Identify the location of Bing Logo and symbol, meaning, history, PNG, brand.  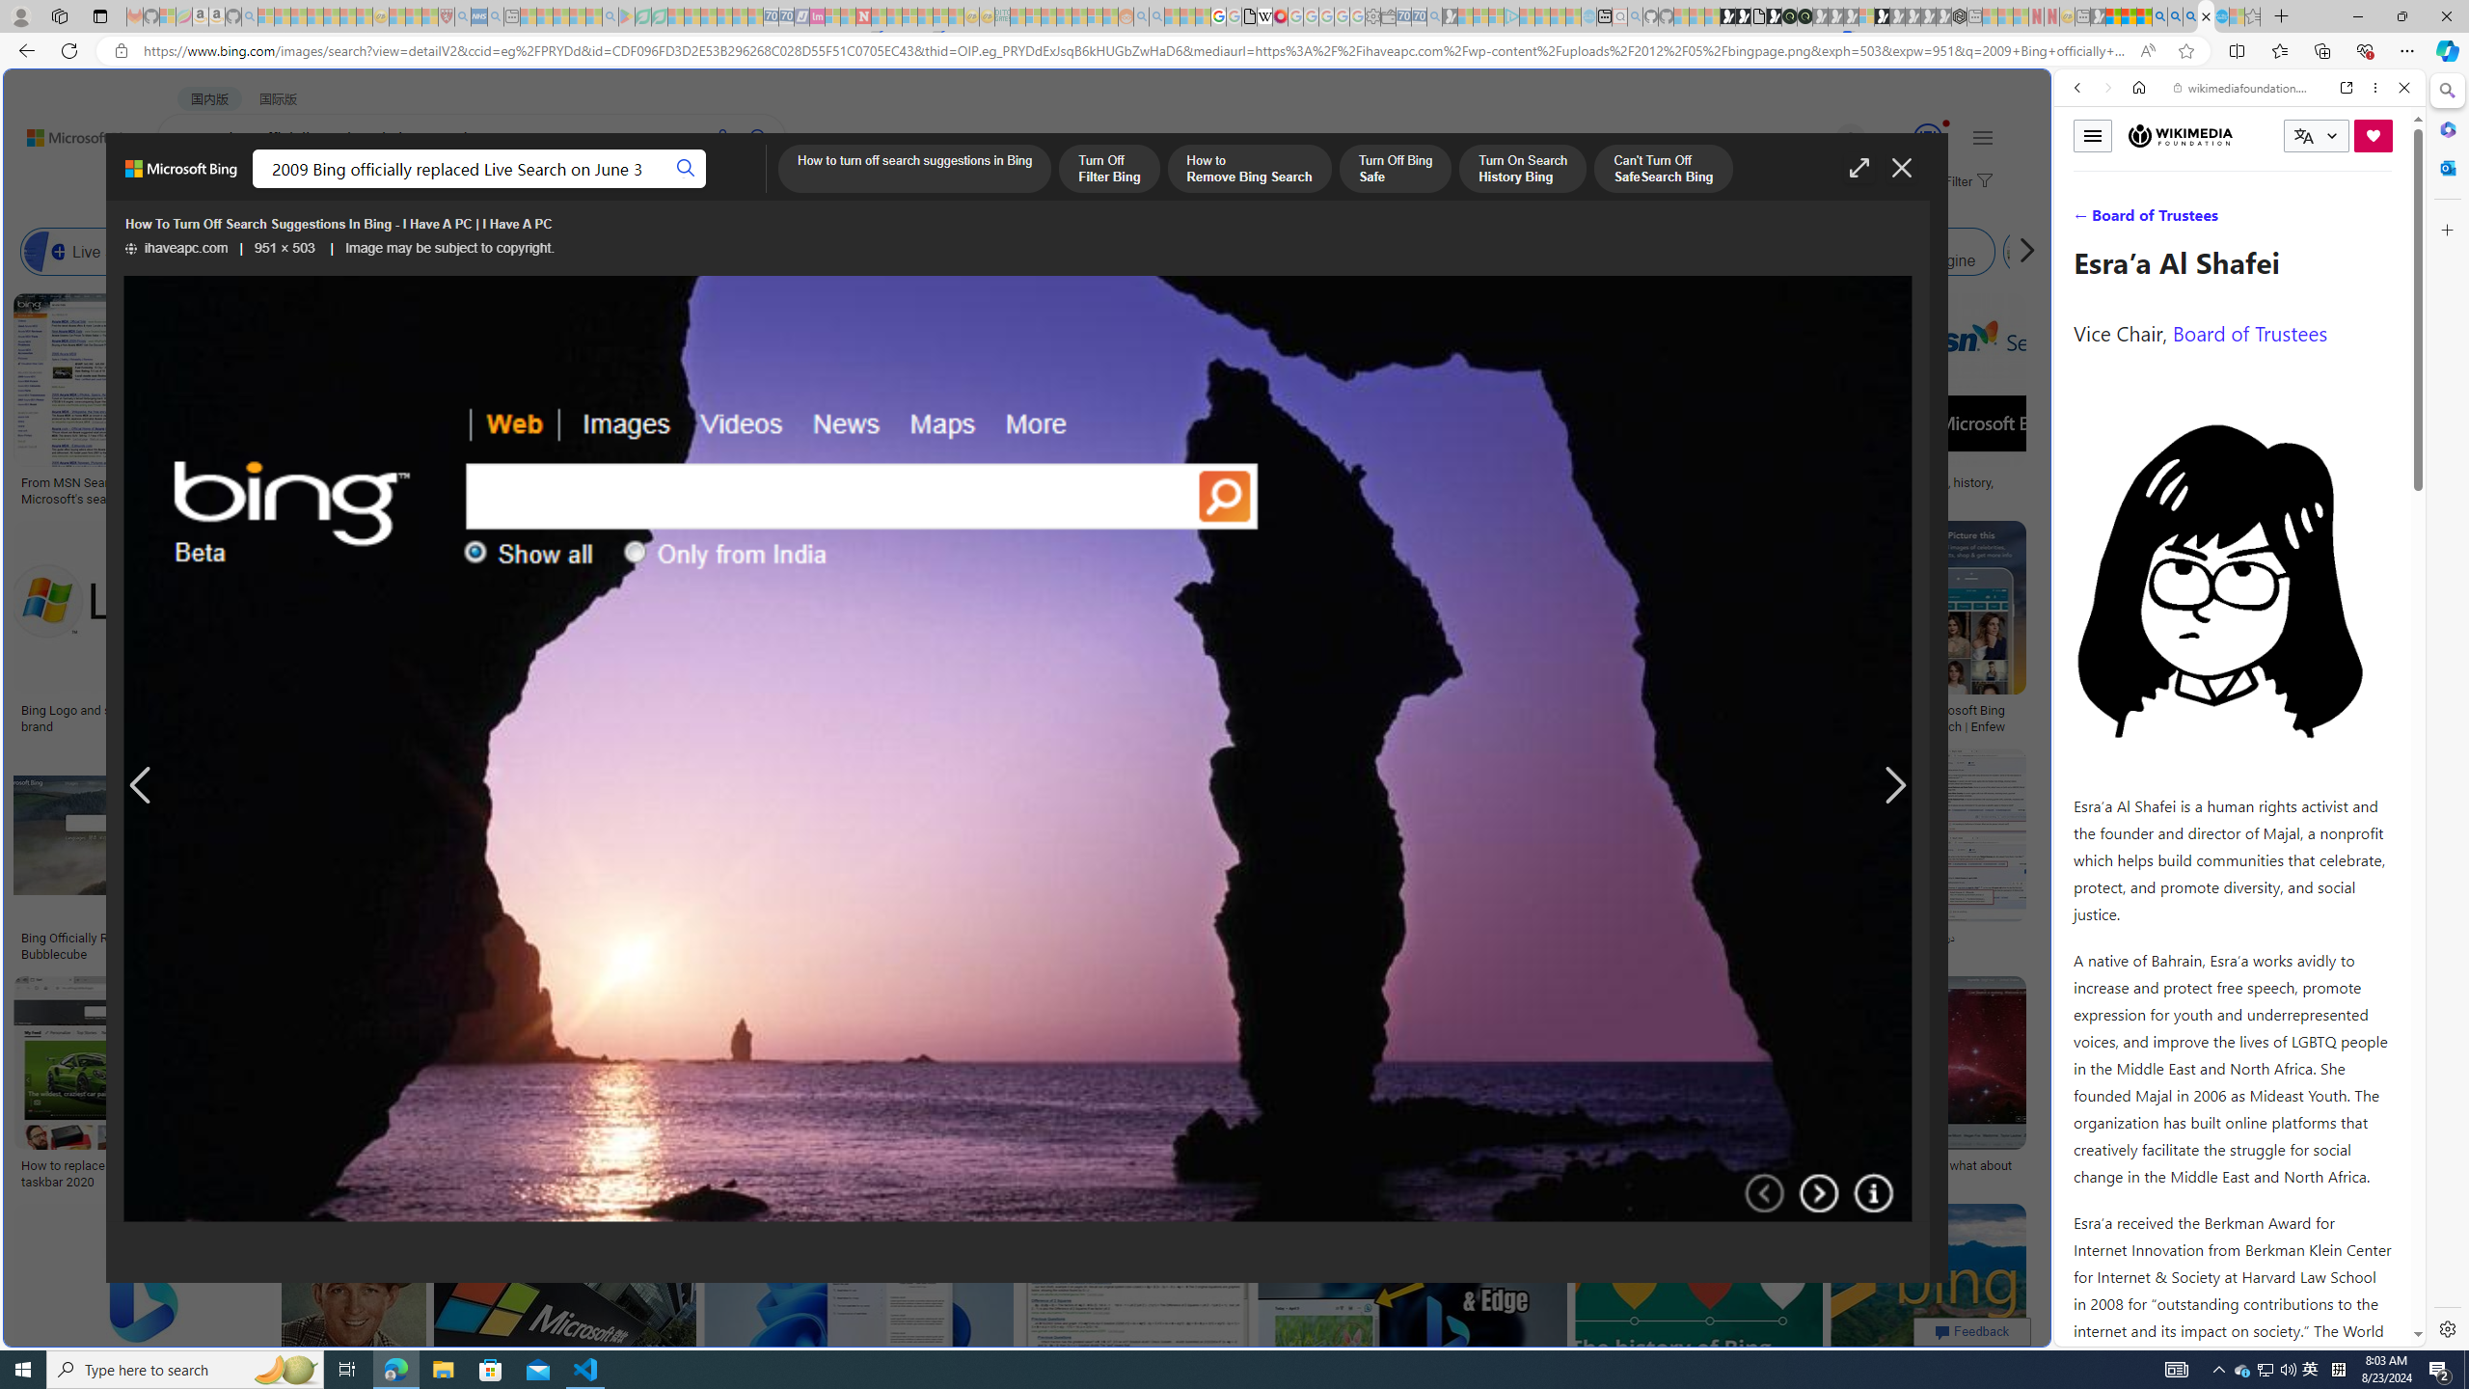
(166, 718).